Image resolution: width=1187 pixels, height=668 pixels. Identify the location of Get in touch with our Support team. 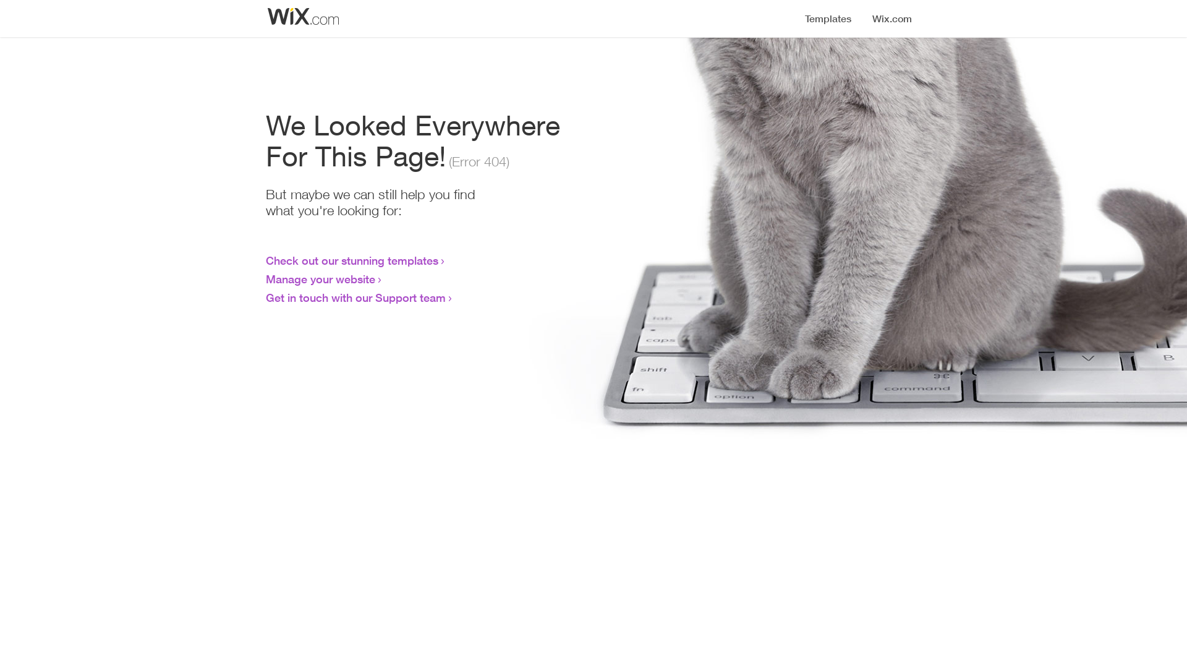
(356, 298).